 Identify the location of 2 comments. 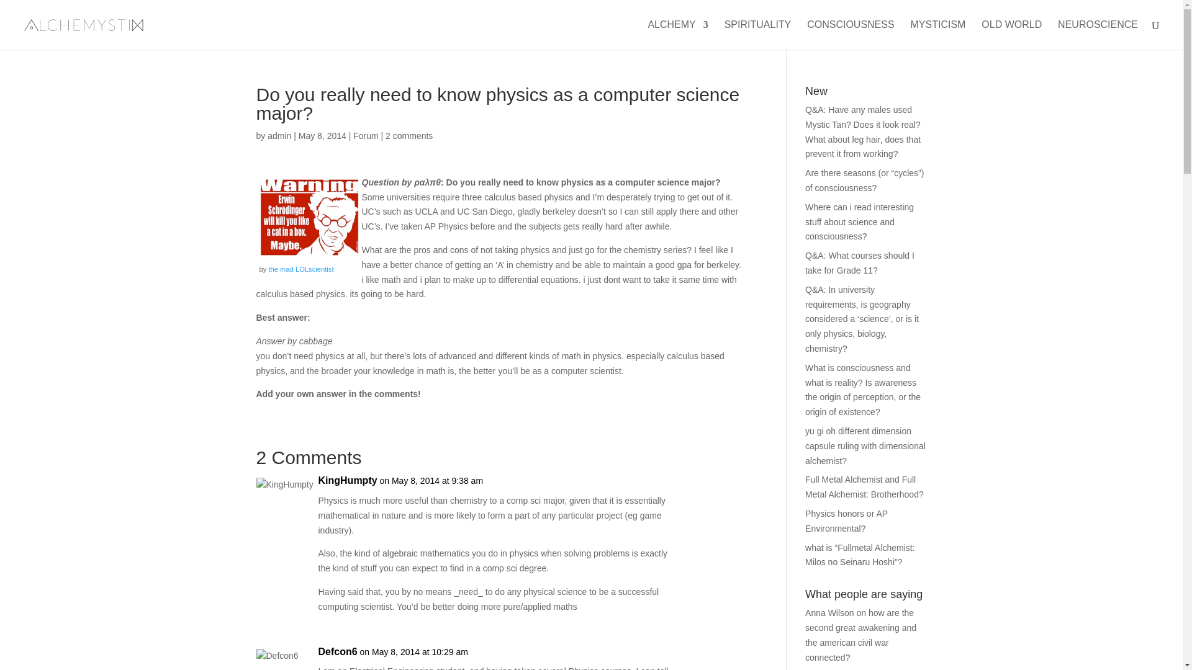
(409, 135).